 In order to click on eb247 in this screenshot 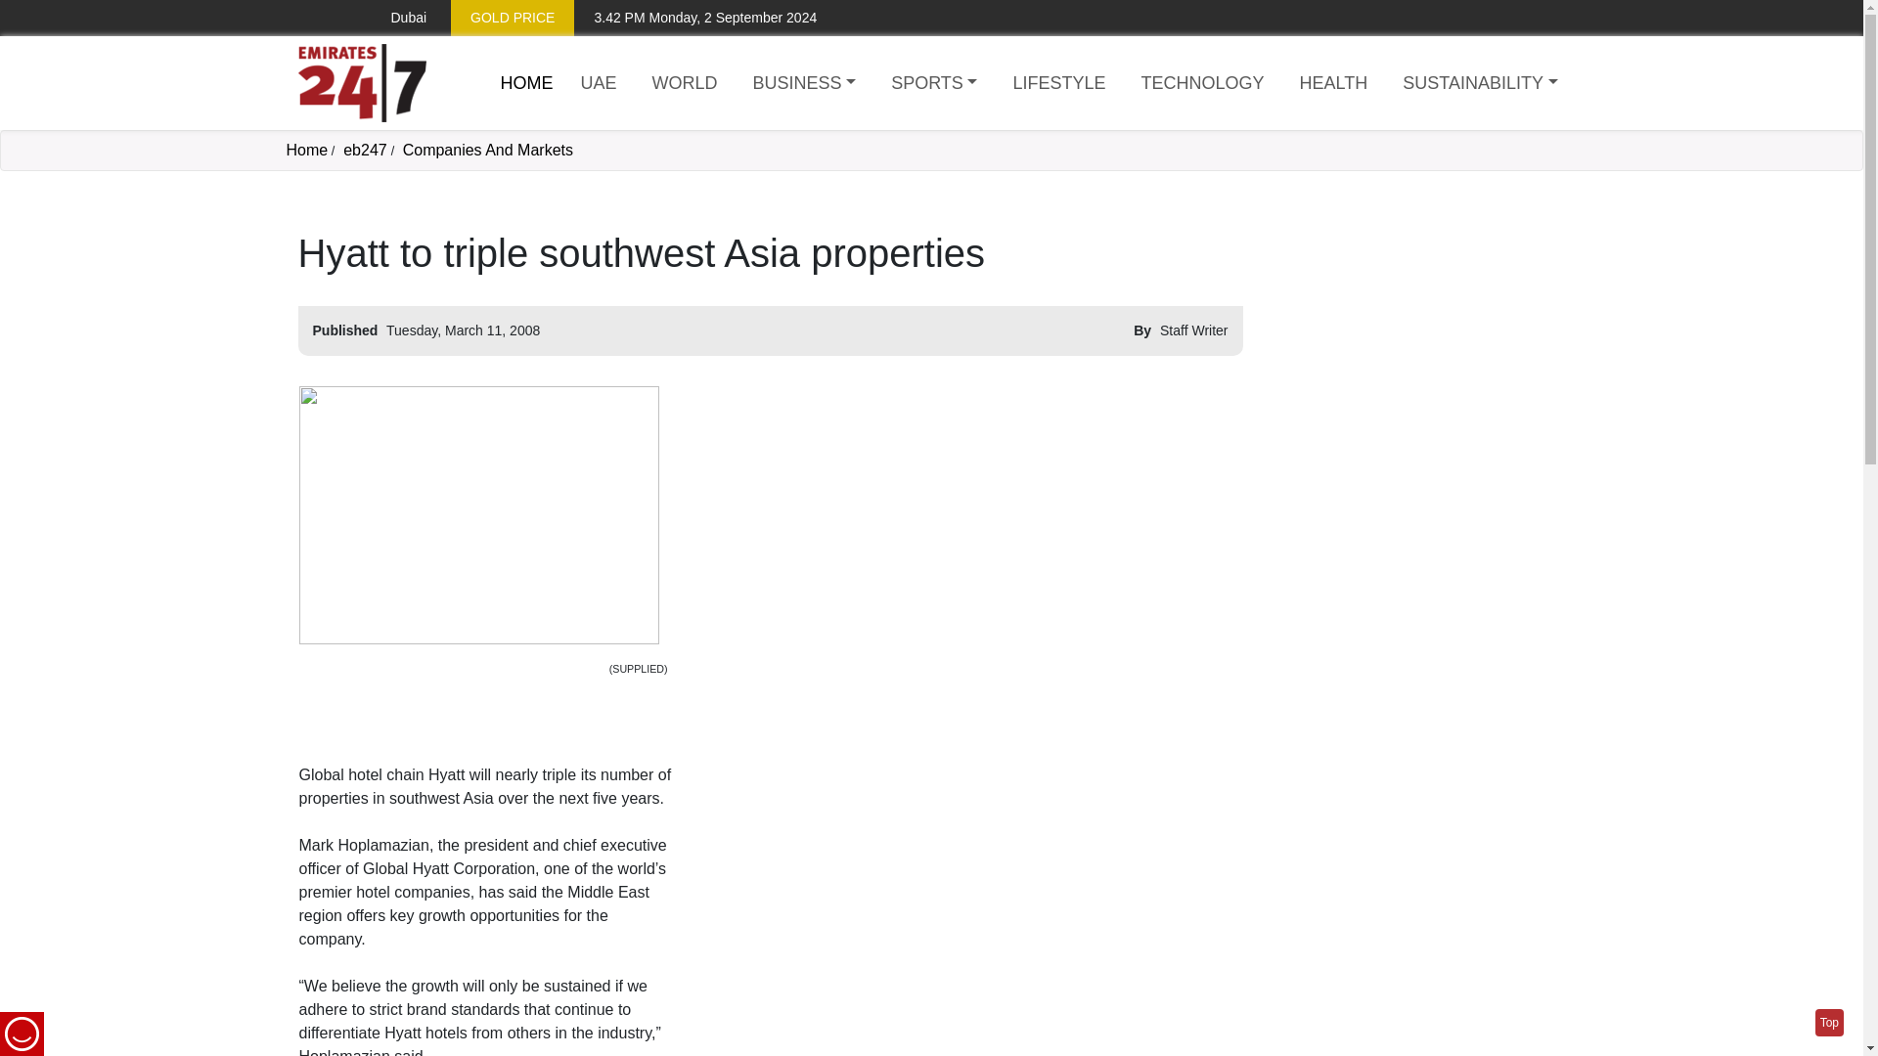, I will do `click(365, 150)`.